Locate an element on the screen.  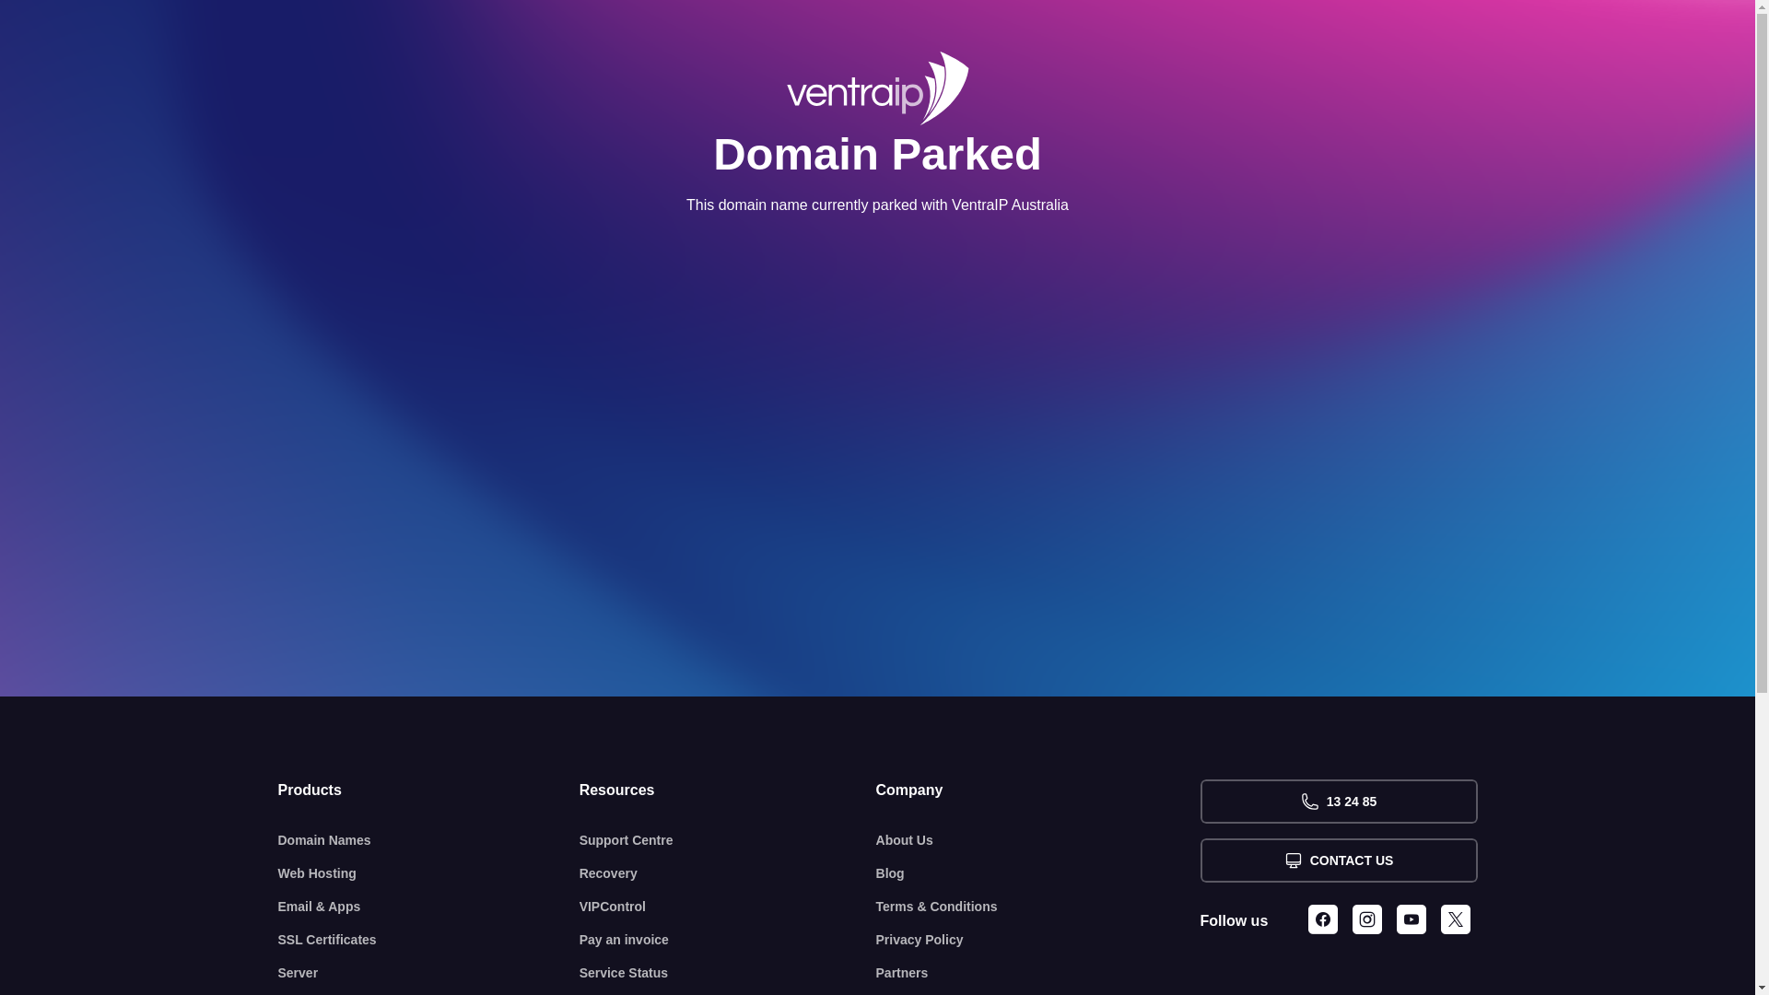
Email & Apps is located at coordinates (429, 907).